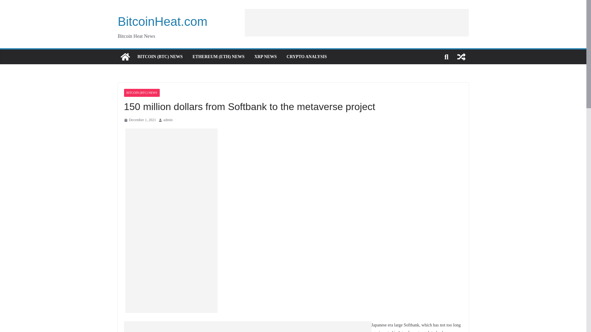 Image resolution: width=591 pixels, height=332 pixels. What do you see at coordinates (125, 57) in the screenshot?
I see `BitcoinHeat.com` at bounding box center [125, 57].